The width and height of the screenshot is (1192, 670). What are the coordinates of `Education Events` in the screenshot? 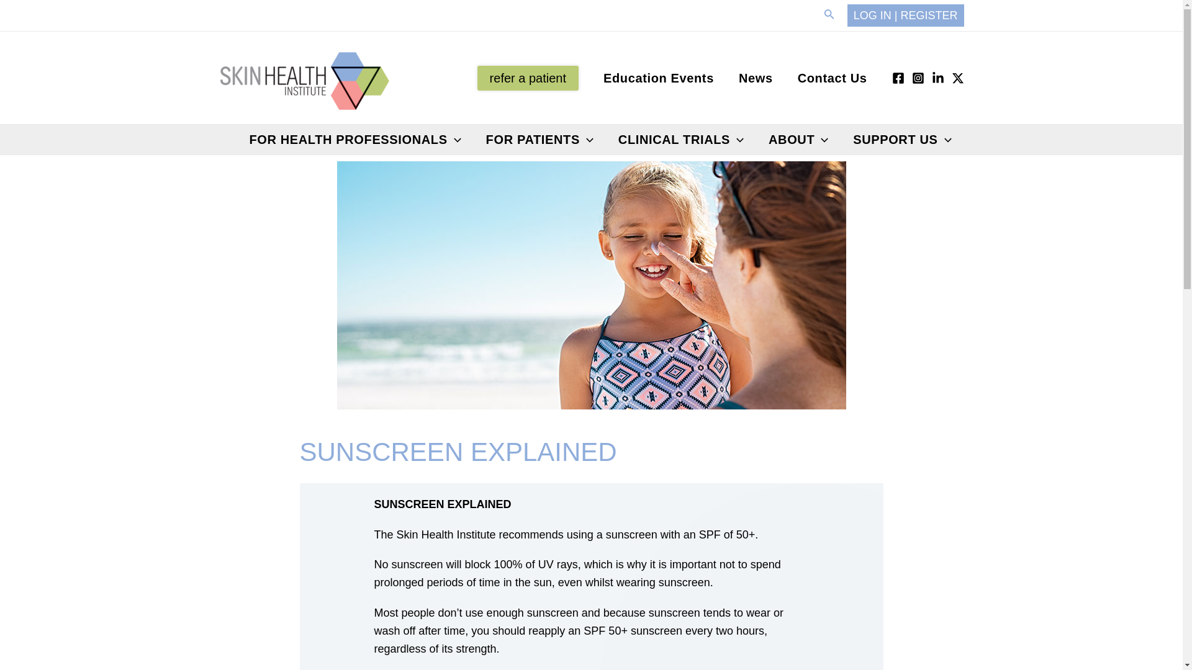 It's located at (658, 78).